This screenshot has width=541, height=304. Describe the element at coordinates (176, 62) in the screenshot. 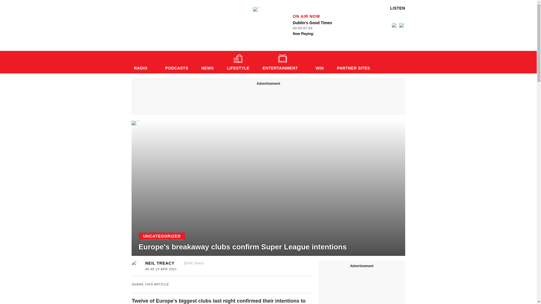

I see `PODCASTS` at that location.